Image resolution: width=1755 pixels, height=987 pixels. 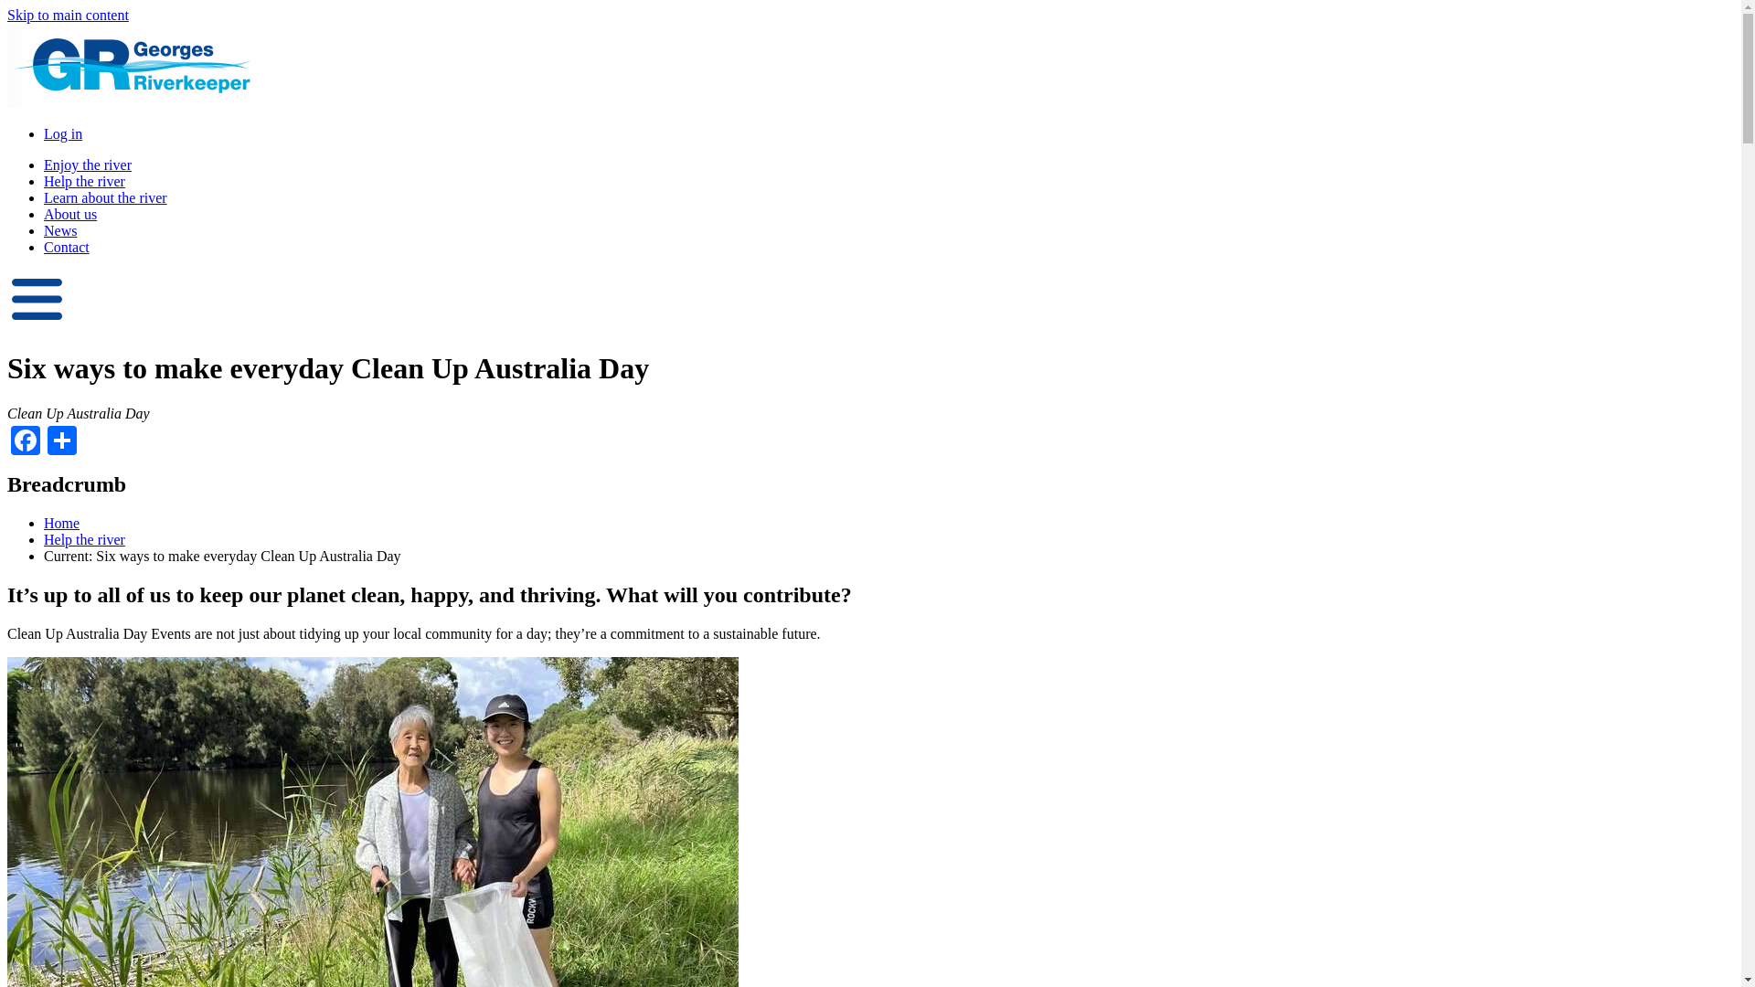 What do you see at coordinates (88, 164) in the screenshot?
I see `Enjoy the river` at bounding box center [88, 164].